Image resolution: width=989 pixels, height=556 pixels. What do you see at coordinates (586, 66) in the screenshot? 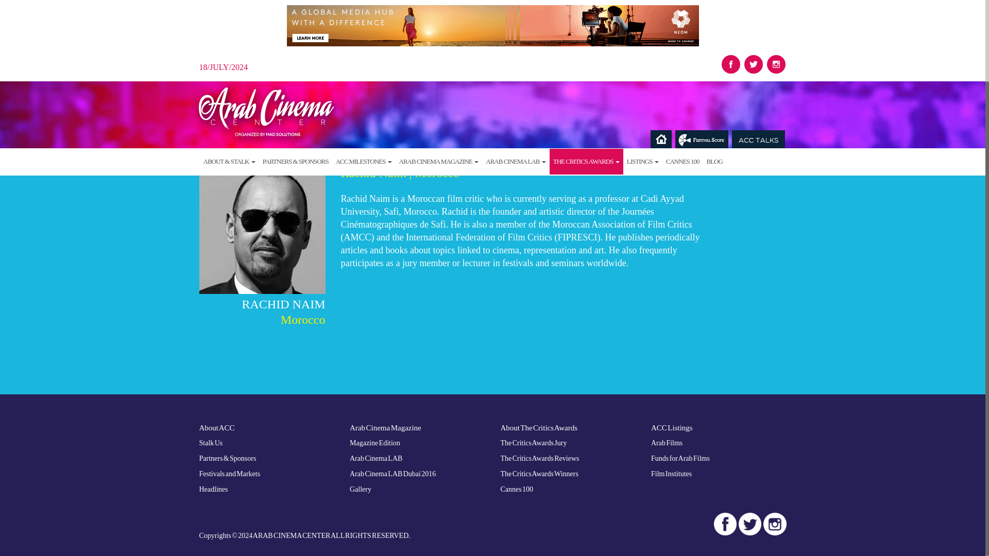
I see `THE CRITICS AWARDS` at bounding box center [586, 66].